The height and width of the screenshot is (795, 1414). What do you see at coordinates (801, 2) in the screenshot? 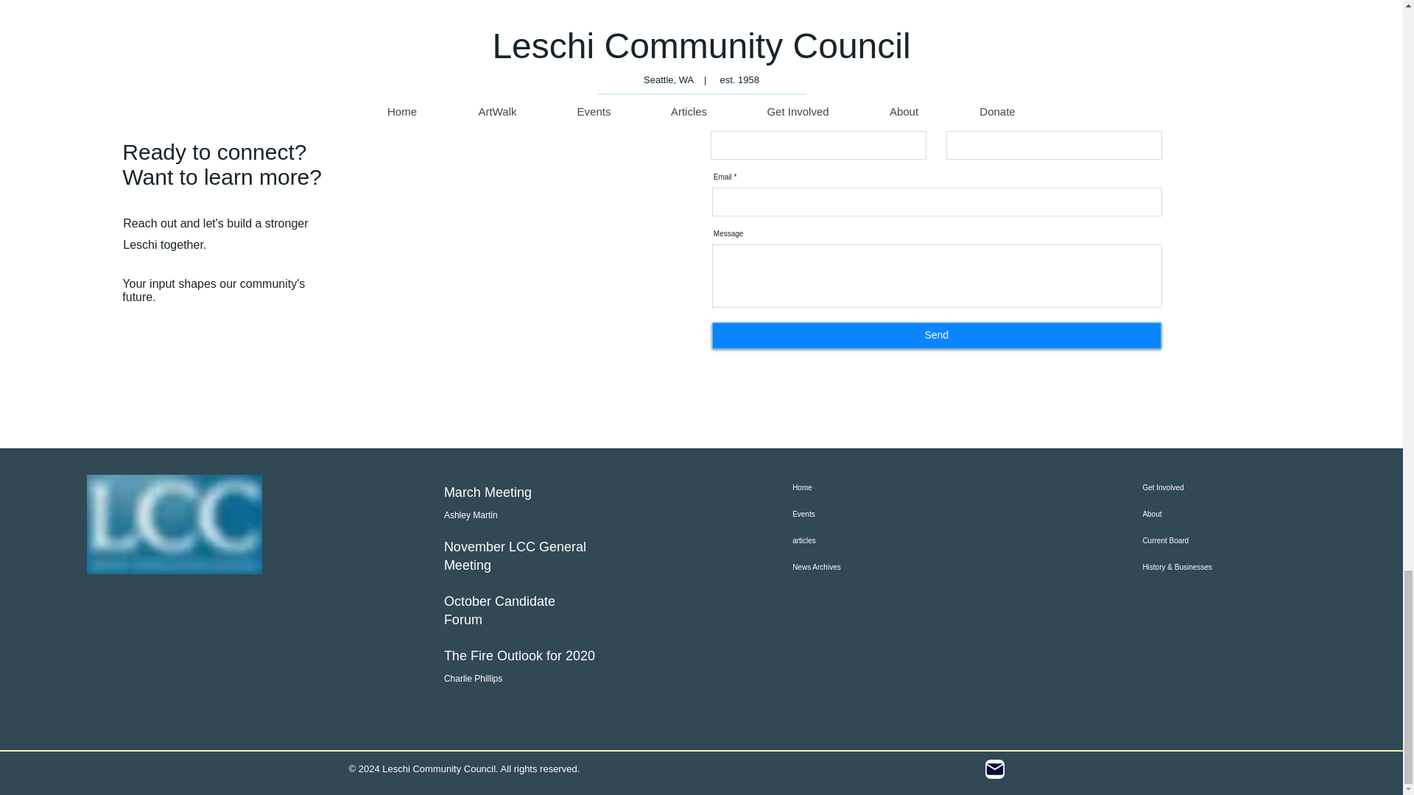
I see `people` at bounding box center [801, 2].